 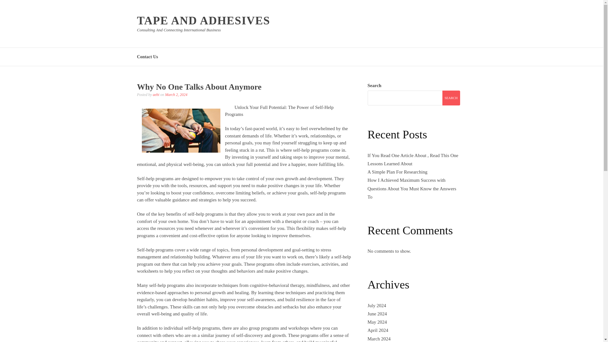 I want to click on March 2, 2024, so click(x=176, y=94).